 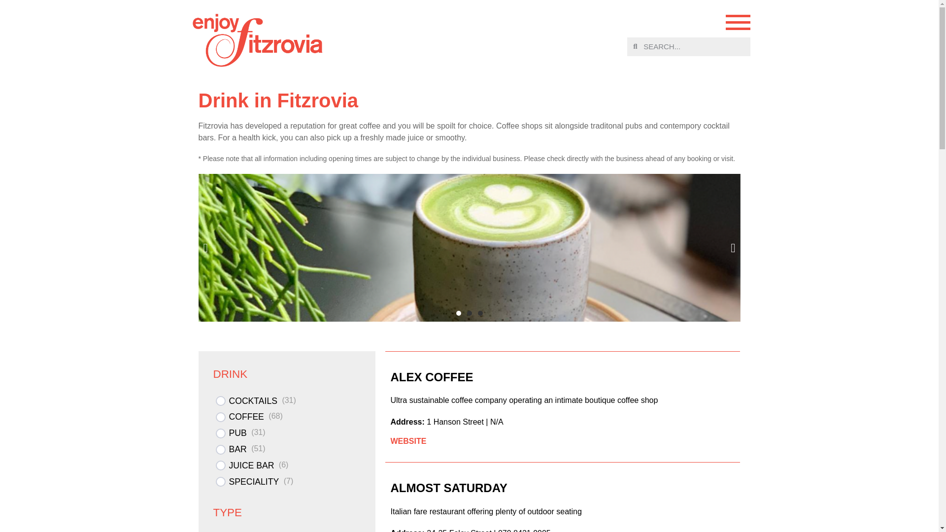 What do you see at coordinates (455, 422) in the screenshot?
I see `1 Hanson Street` at bounding box center [455, 422].